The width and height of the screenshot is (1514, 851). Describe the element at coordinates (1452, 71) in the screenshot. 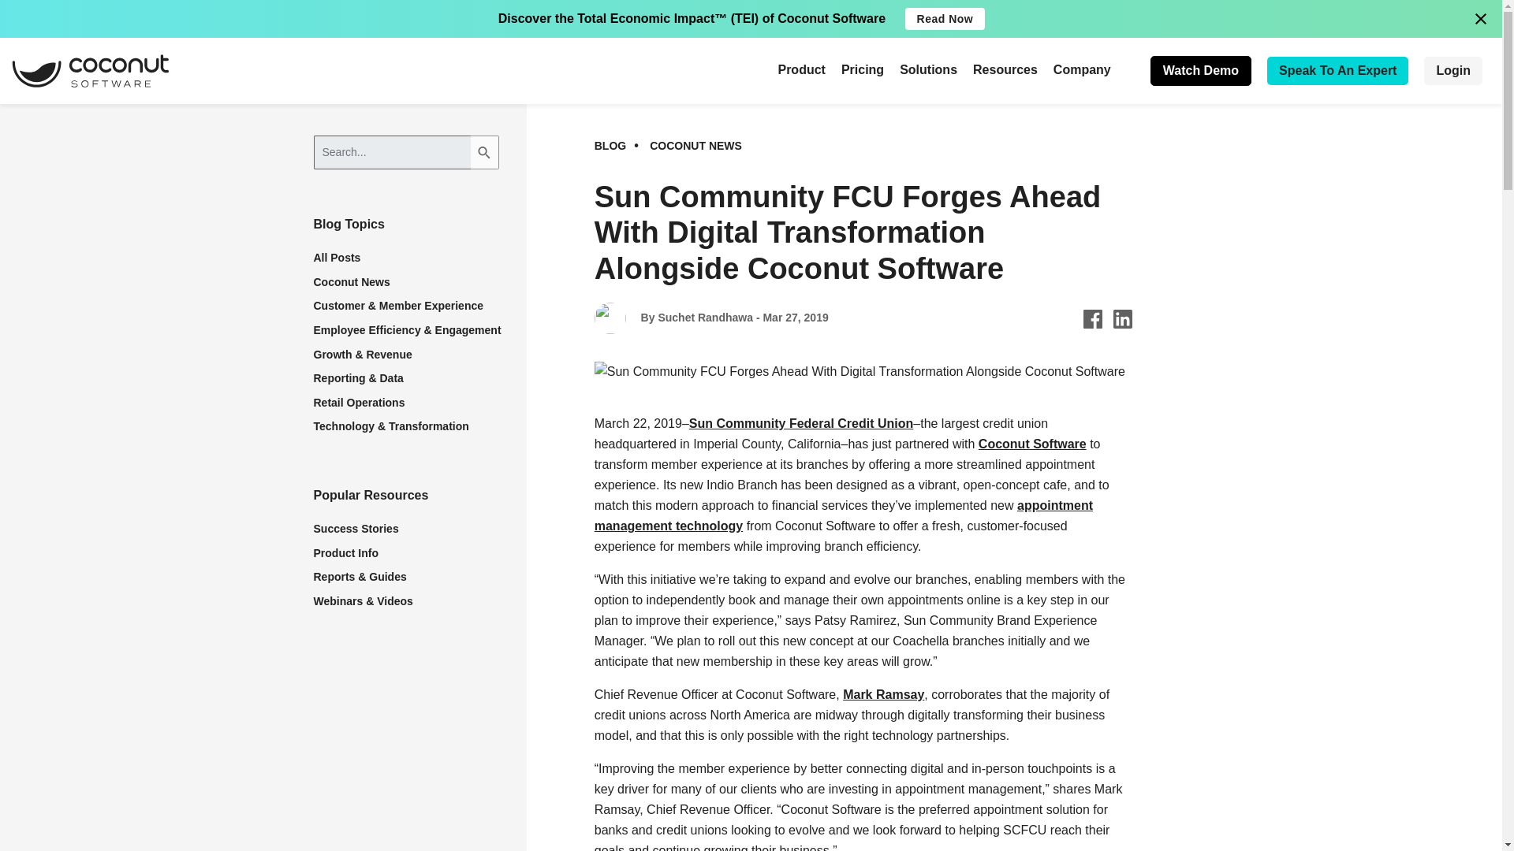

I see `Login` at that location.